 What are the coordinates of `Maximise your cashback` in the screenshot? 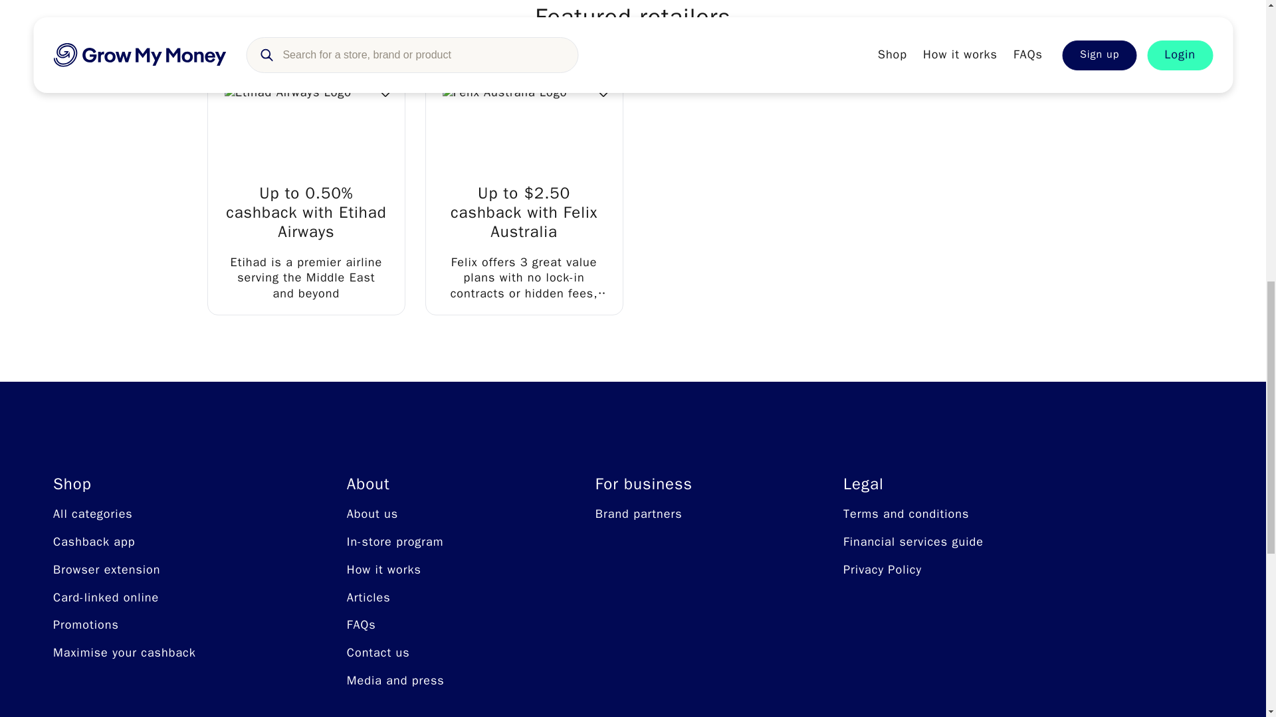 It's located at (125, 652).